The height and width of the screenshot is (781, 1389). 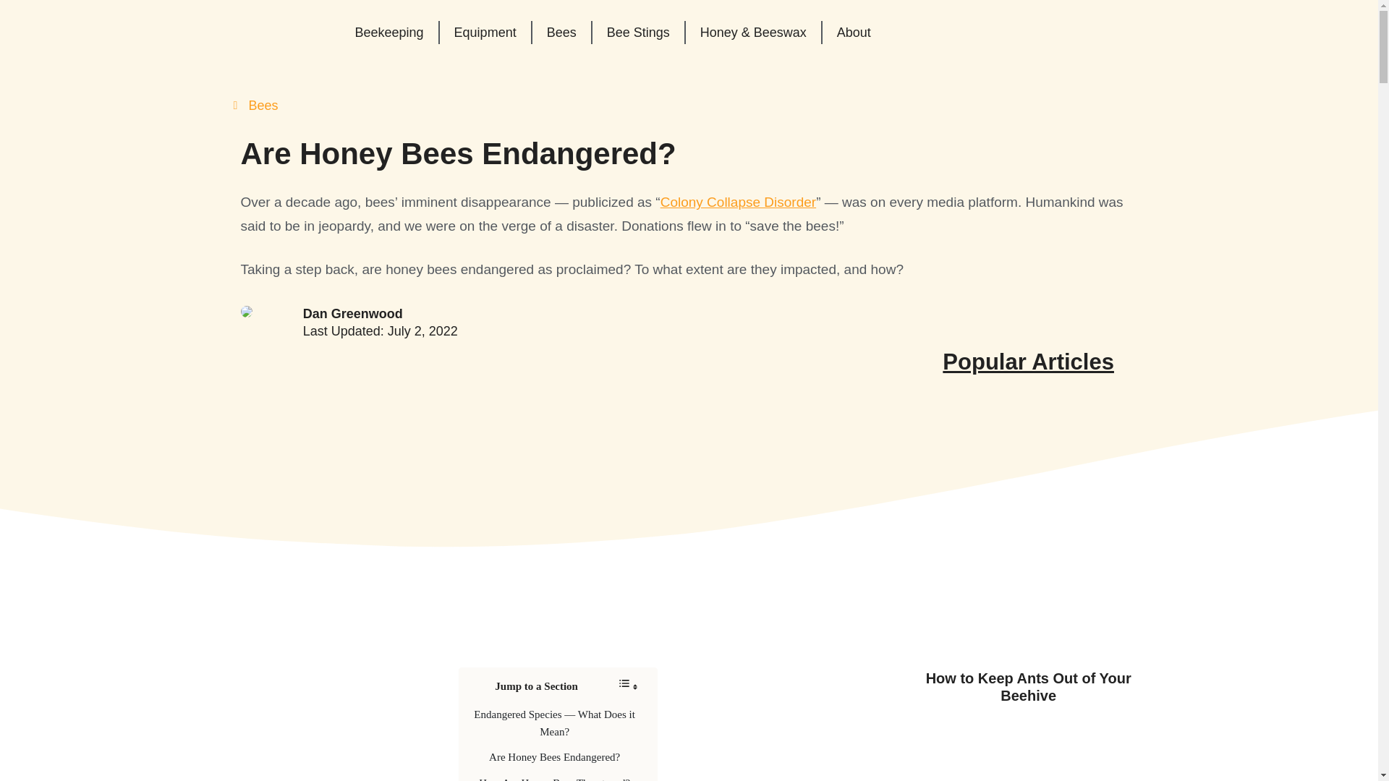 I want to click on Beekeeping, so click(x=388, y=32).